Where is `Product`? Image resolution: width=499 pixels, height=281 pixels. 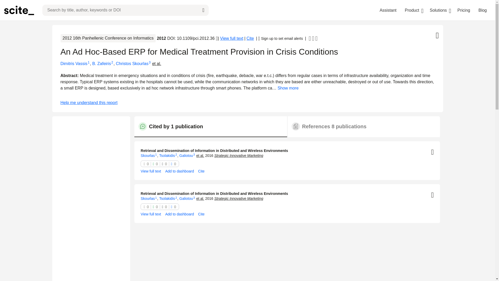 Product is located at coordinates (412, 10).